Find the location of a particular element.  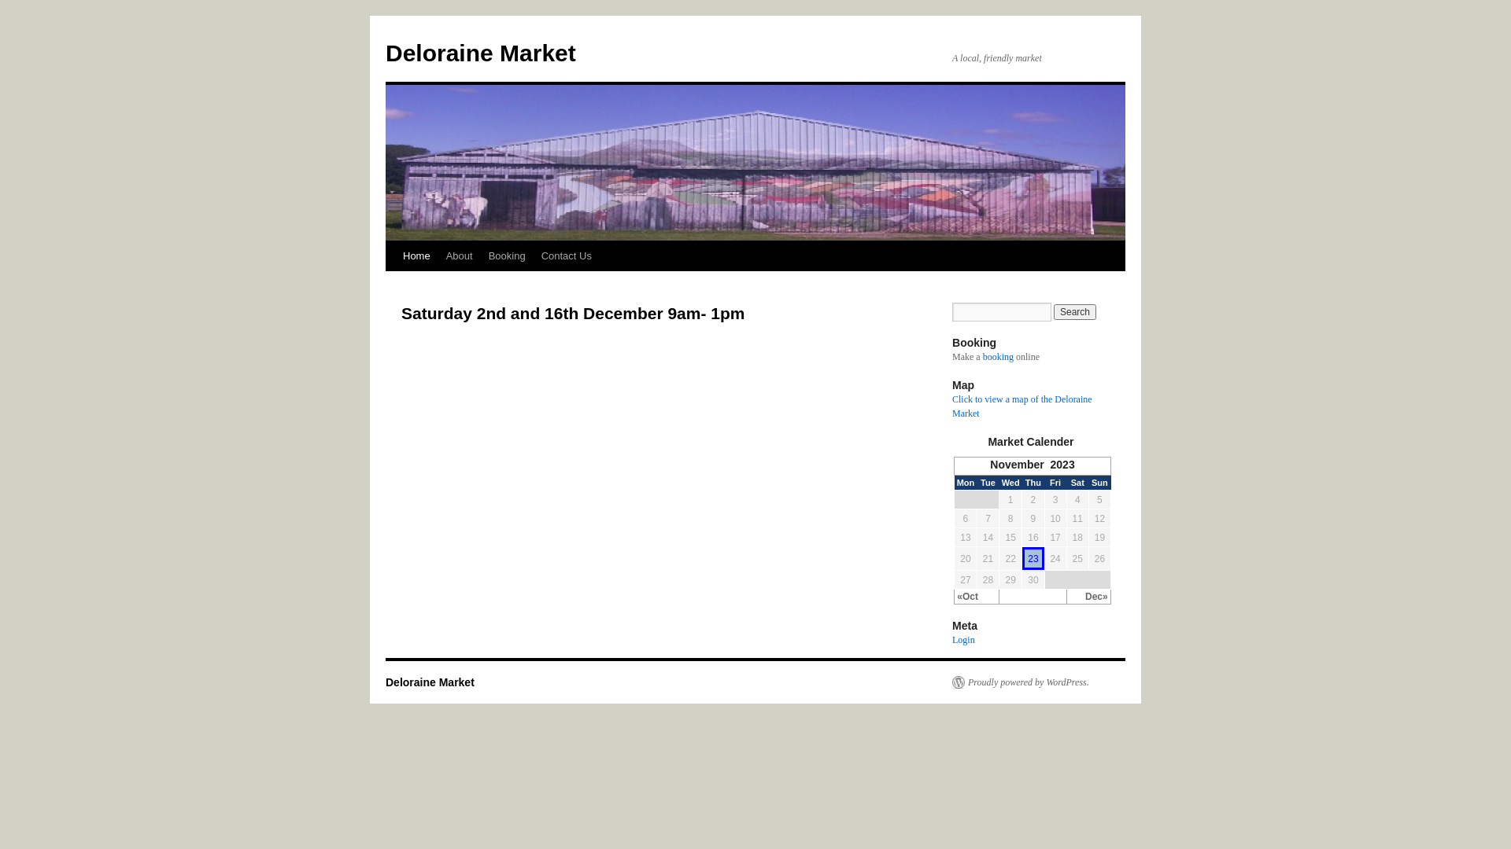

Home is located at coordinates (417, 256).